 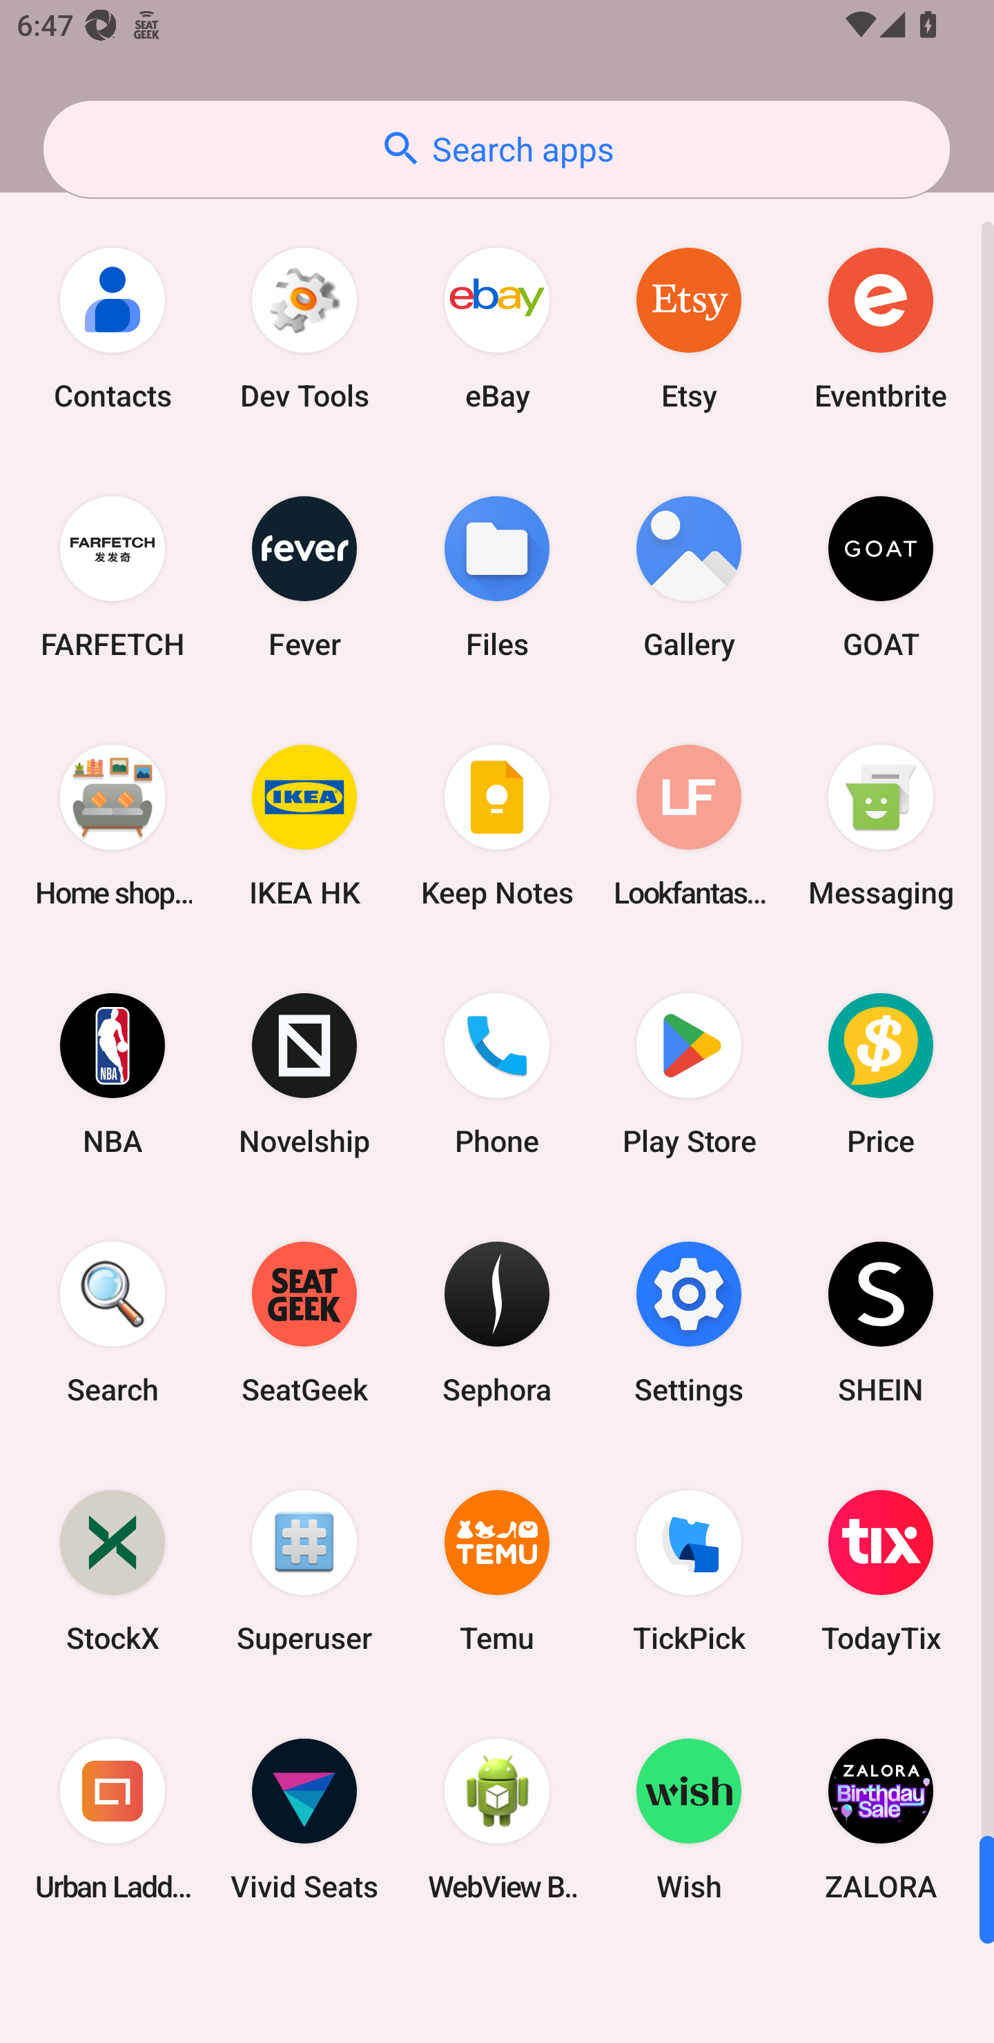 What do you see at coordinates (689, 1819) in the screenshot?
I see `Wish` at bounding box center [689, 1819].